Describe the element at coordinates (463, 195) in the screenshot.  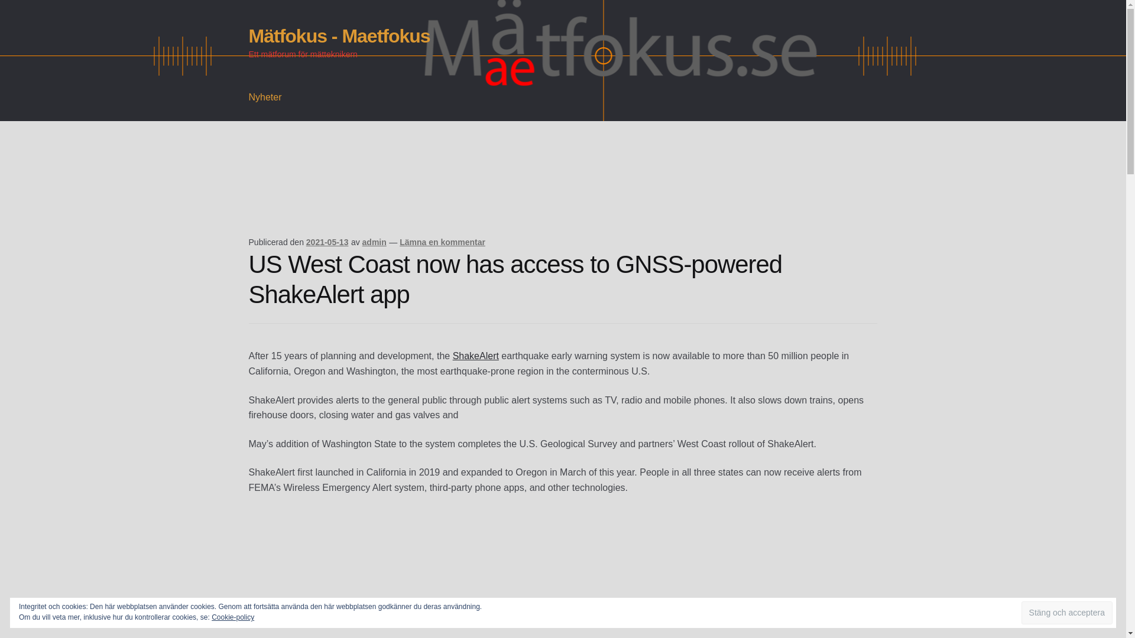
I see `Advertisement` at that location.